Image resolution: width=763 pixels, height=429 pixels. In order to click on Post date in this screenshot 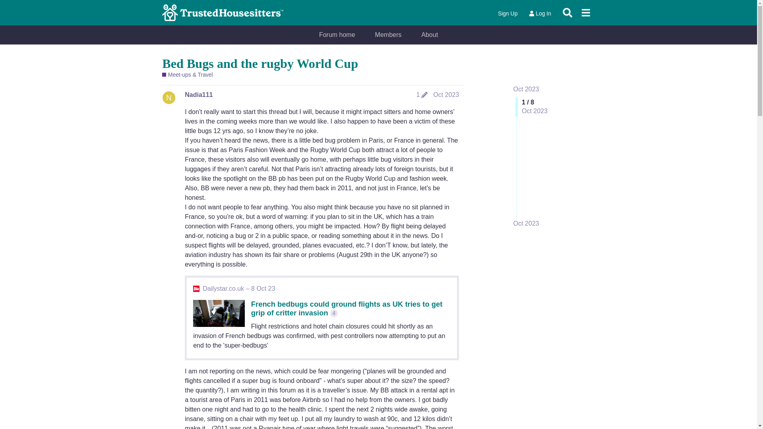, I will do `click(446, 95)`.